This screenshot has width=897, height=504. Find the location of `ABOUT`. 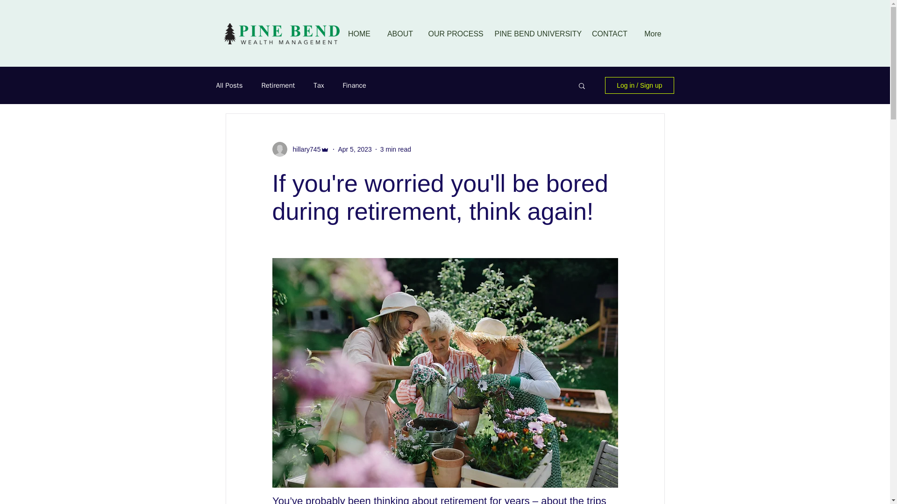

ABOUT is located at coordinates (400, 34).